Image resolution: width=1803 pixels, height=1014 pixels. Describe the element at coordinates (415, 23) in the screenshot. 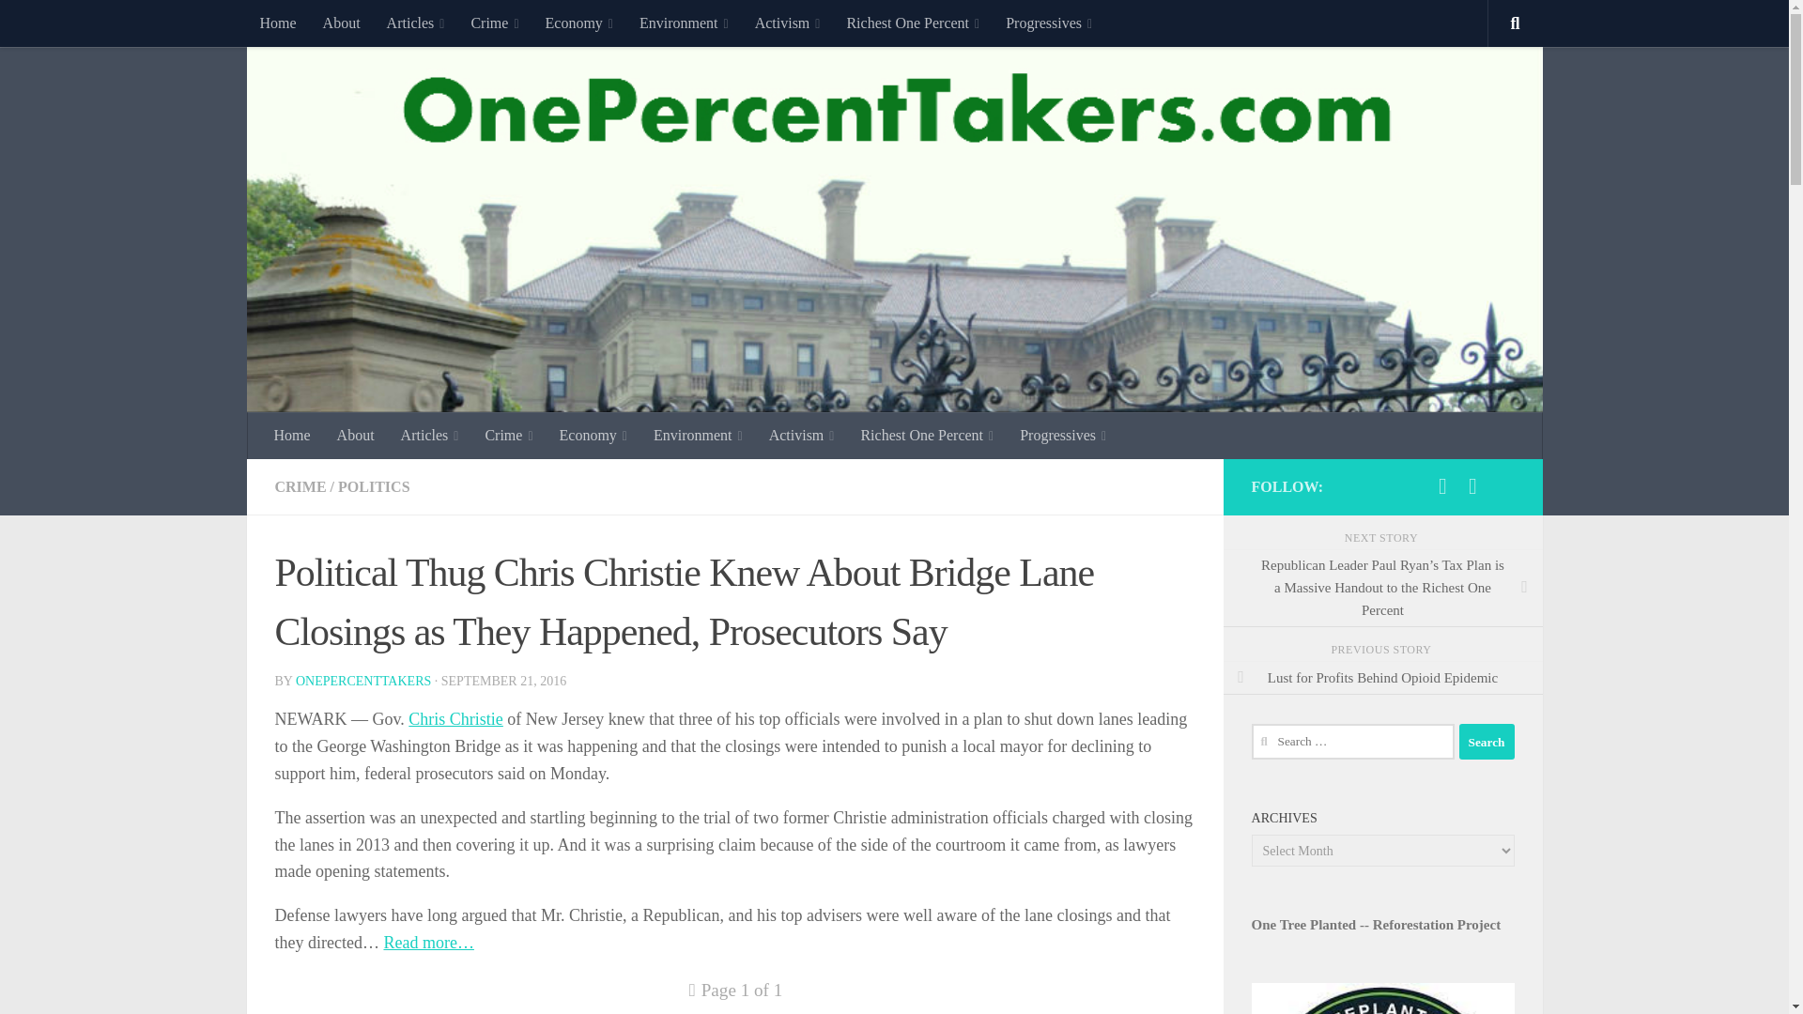

I see `Articles` at that location.